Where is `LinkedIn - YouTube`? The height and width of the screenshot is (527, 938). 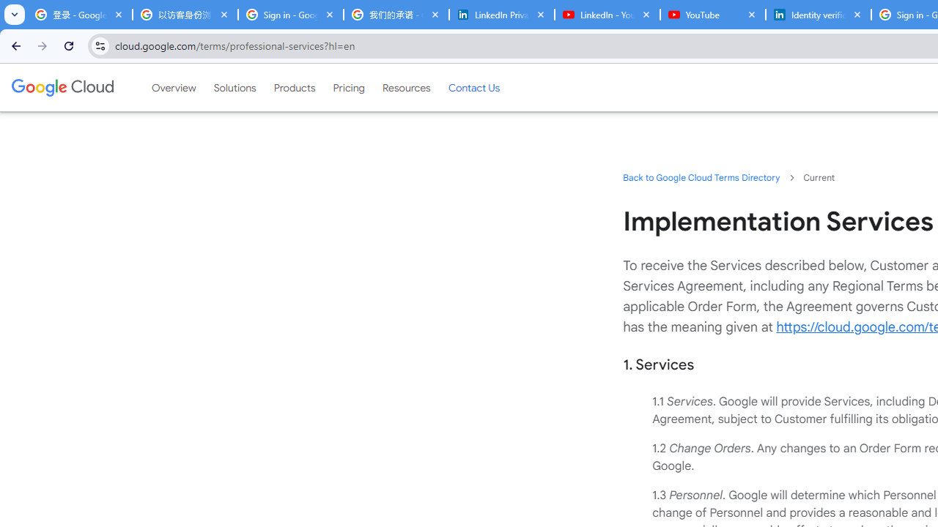 LinkedIn - YouTube is located at coordinates (607, 15).